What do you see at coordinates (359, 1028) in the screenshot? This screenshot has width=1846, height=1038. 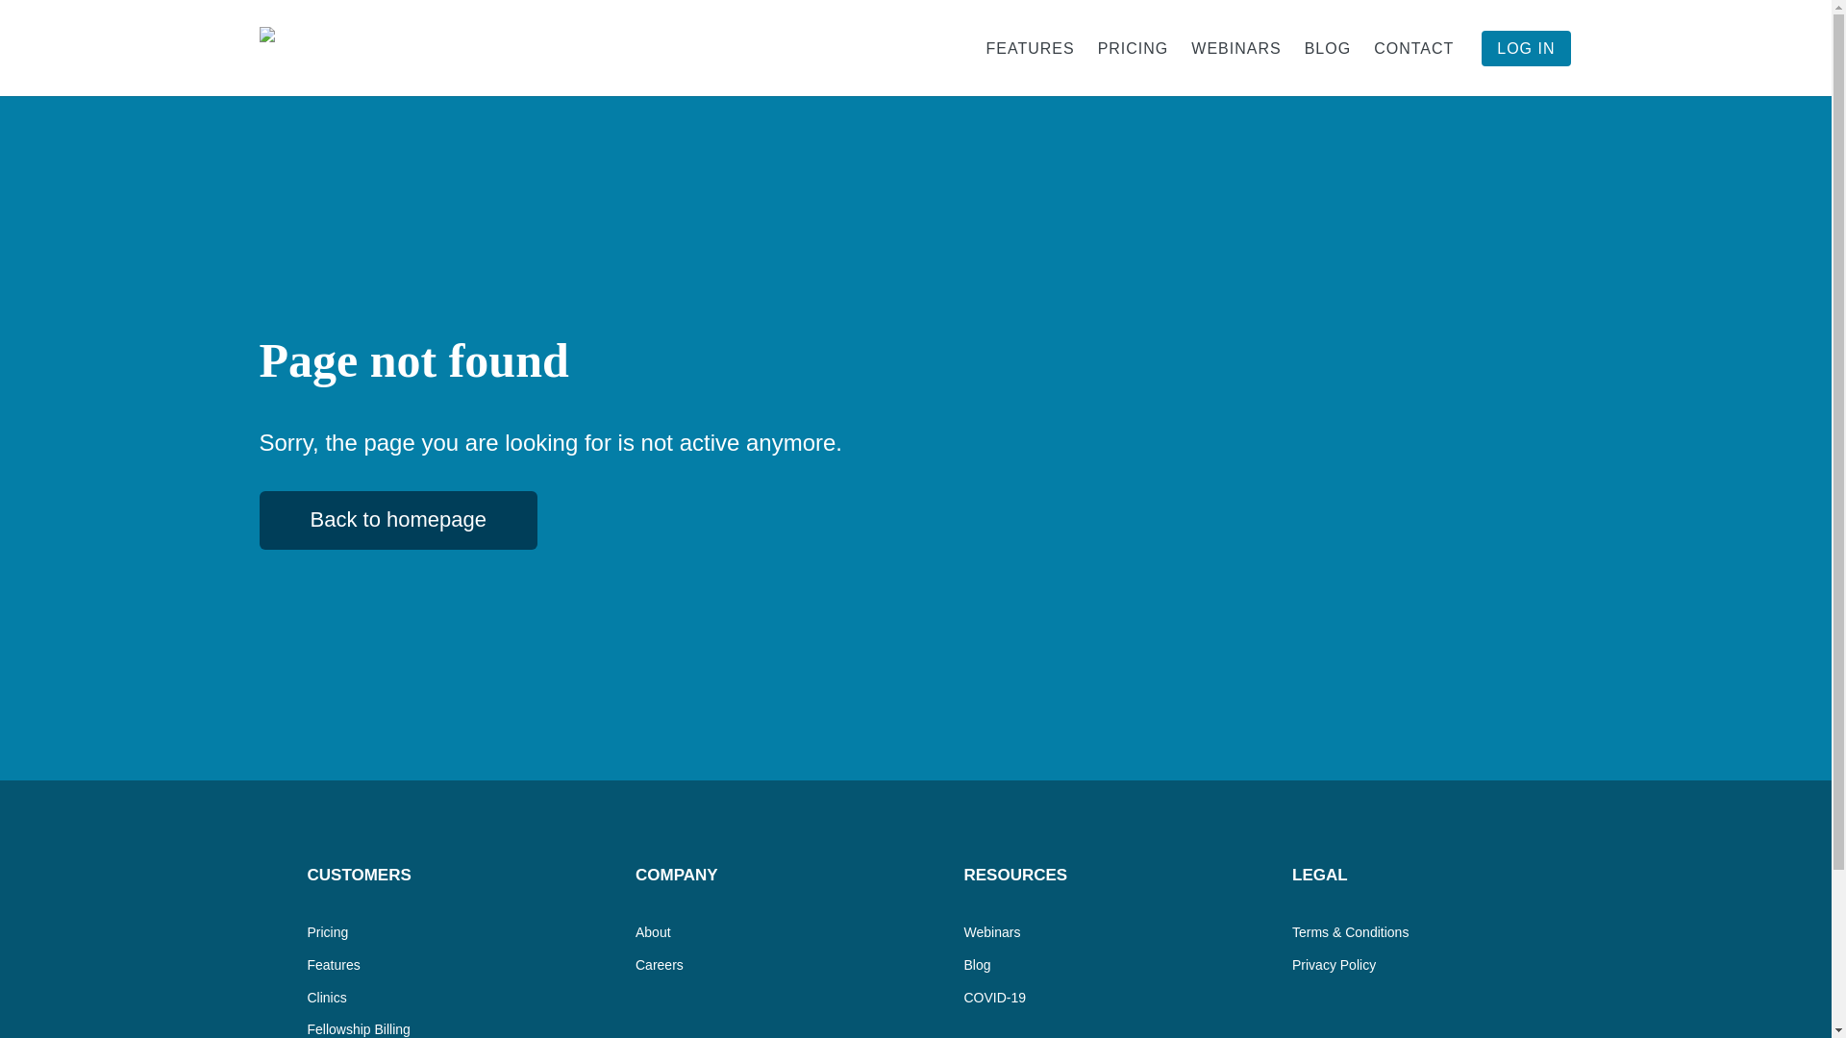 I see `Fellowship Billing` at bounding box center [359, 1028].